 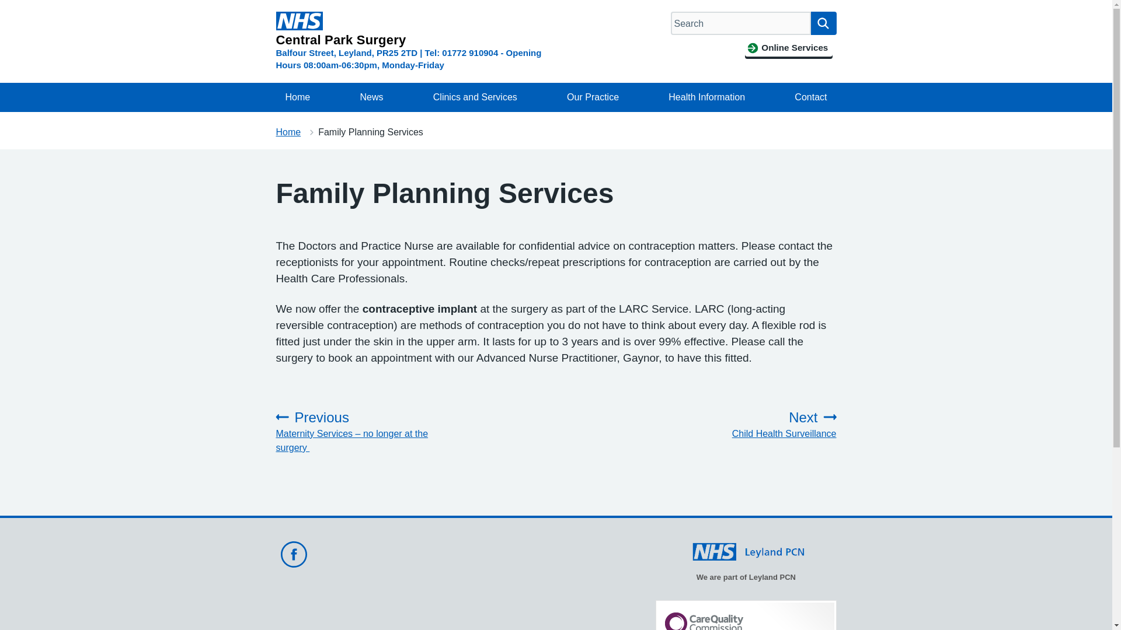 I want to click on Health Information, so click(x=706, y=97).